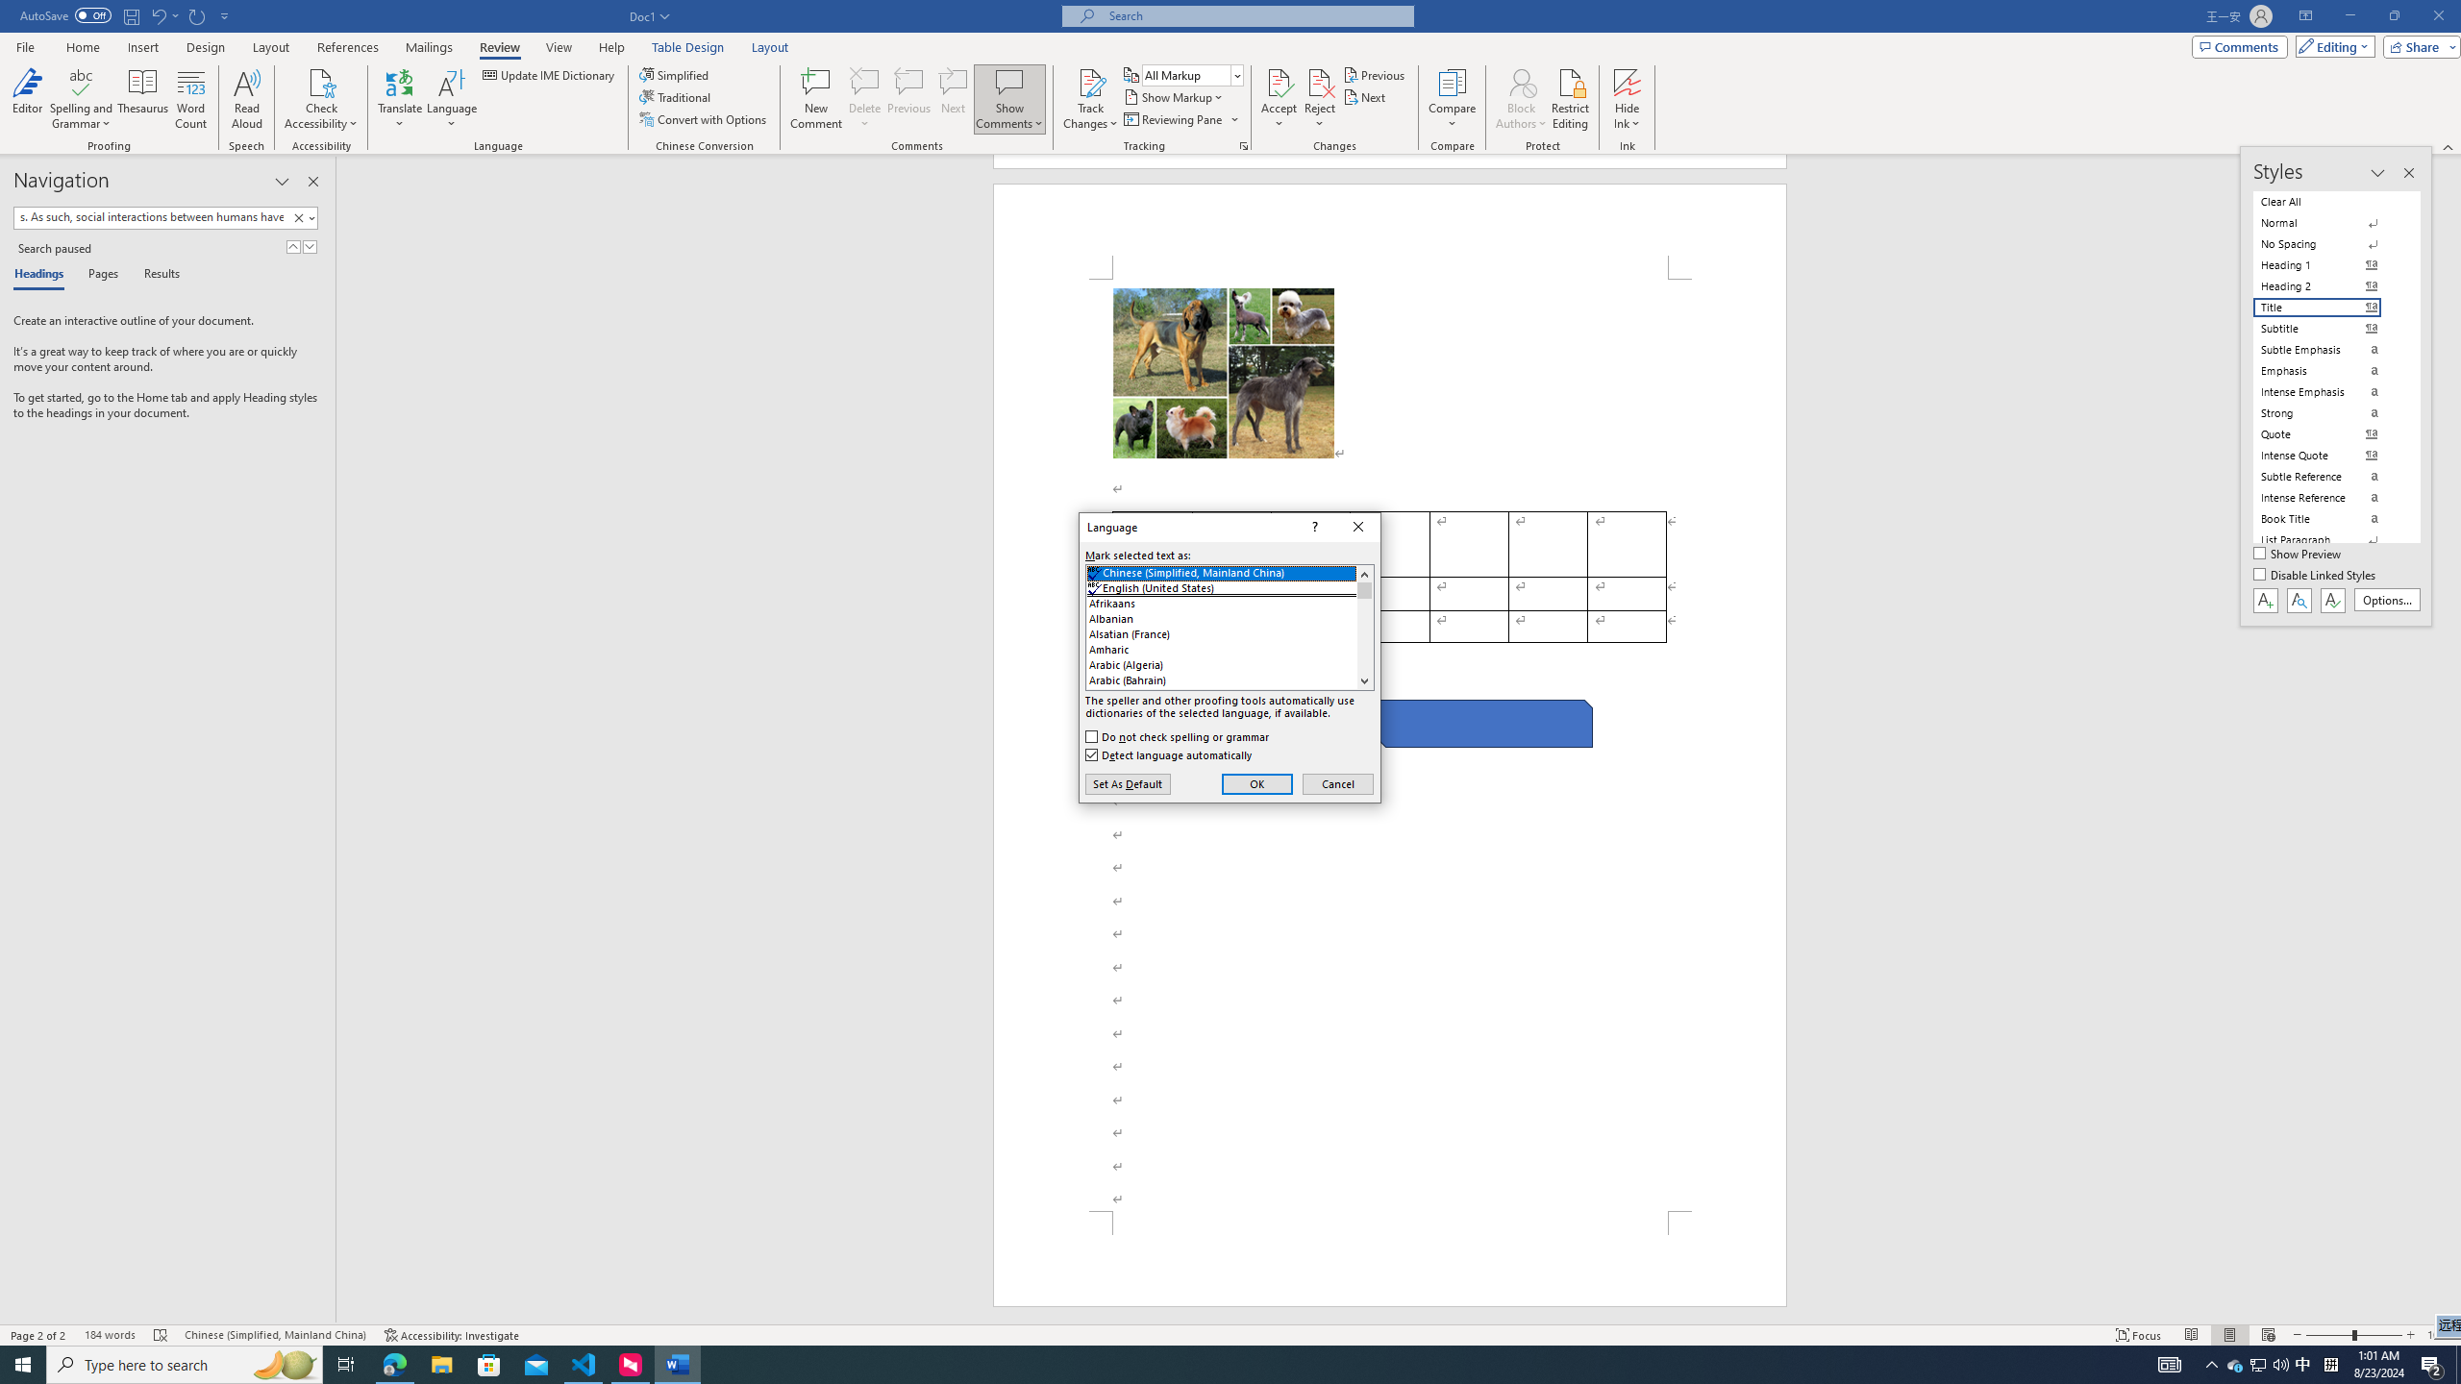  What do you see at coordinates (298, 217) in the screenshot?
I see `Clear` at bounding box center [298, 217].